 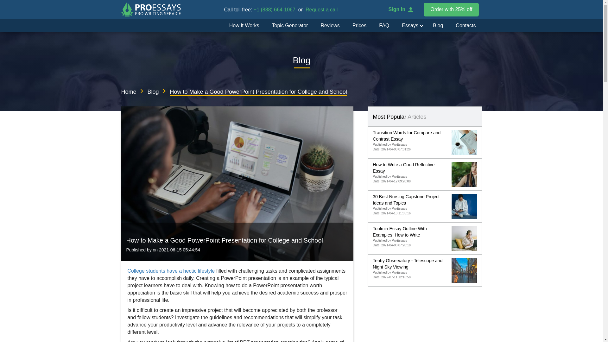 What do you see at coordinates (330, 25) in the screenshot?
I see `Reviews` at bounding box center [330, 25].